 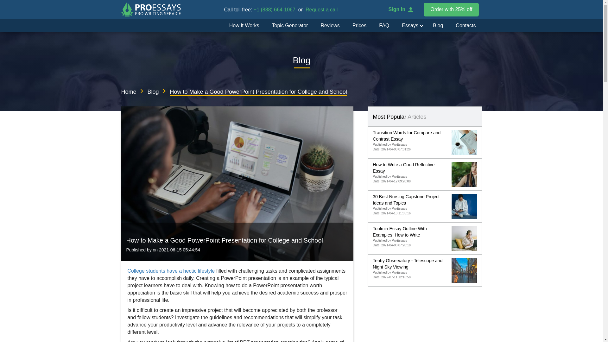 What do you see at coordinates (330, 25) in the screenshot?
I see `Reviews` at bounding box center [330, 25].